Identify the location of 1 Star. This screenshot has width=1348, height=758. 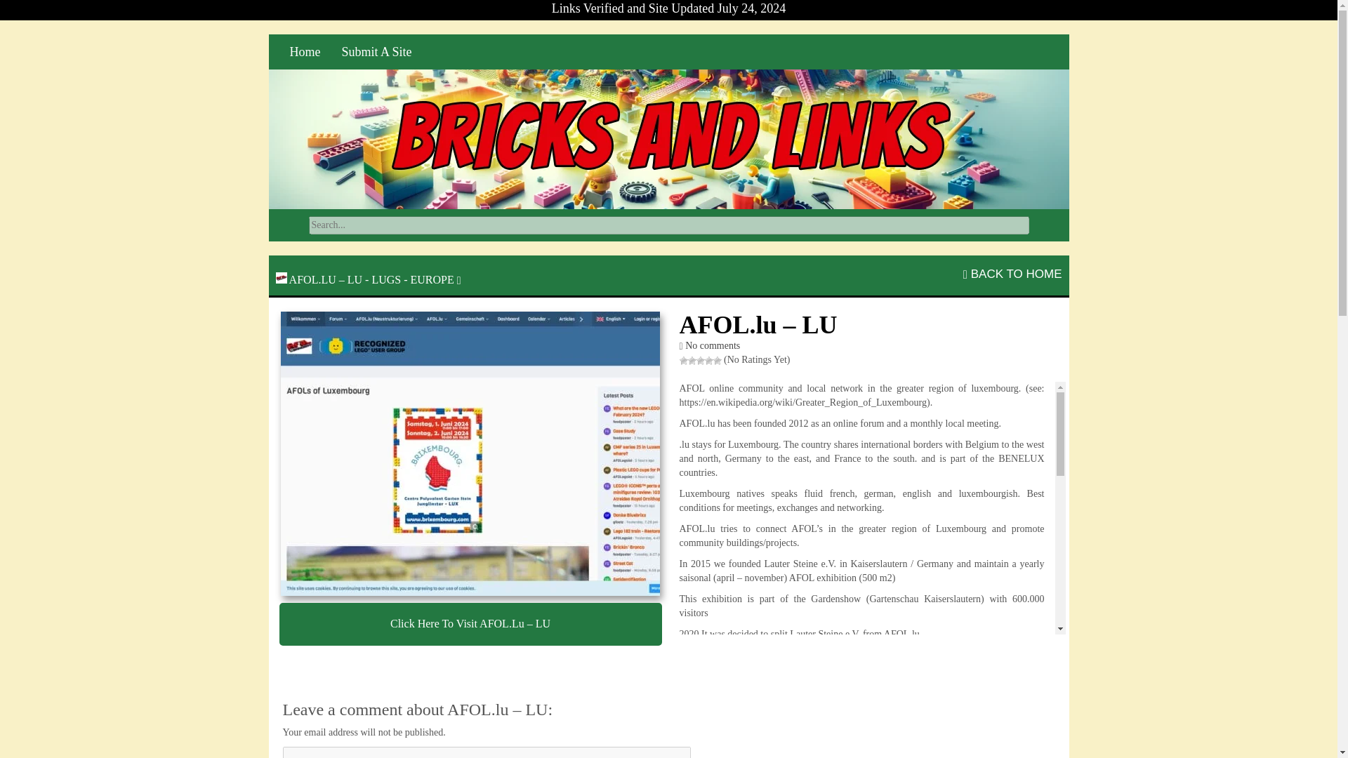
(683, 360).